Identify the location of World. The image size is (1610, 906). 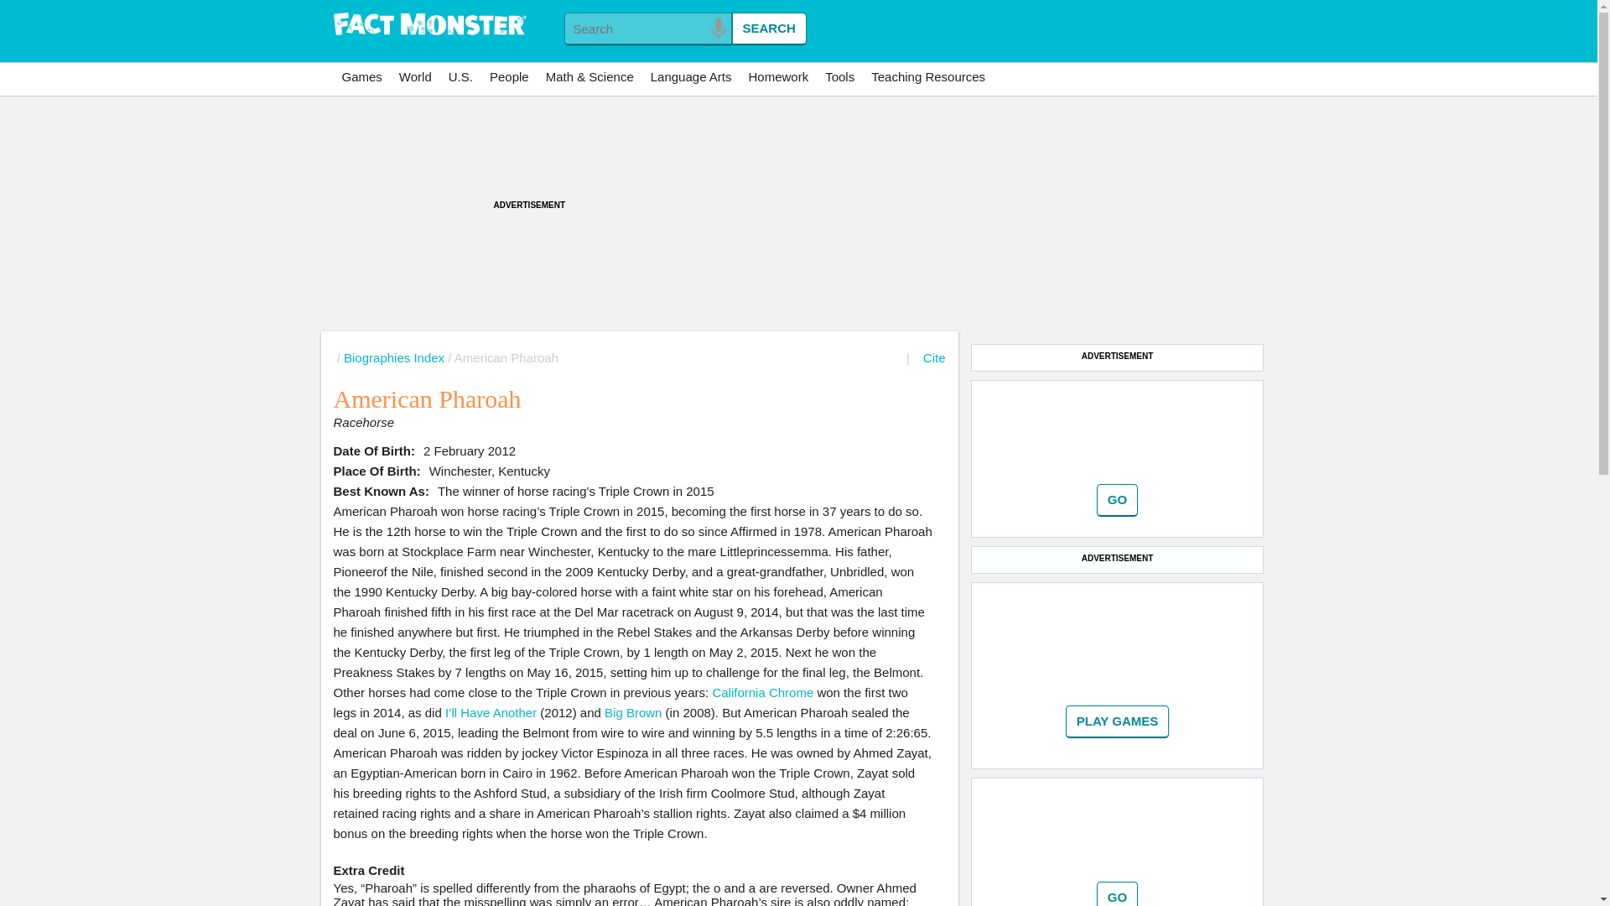
(415, 77).